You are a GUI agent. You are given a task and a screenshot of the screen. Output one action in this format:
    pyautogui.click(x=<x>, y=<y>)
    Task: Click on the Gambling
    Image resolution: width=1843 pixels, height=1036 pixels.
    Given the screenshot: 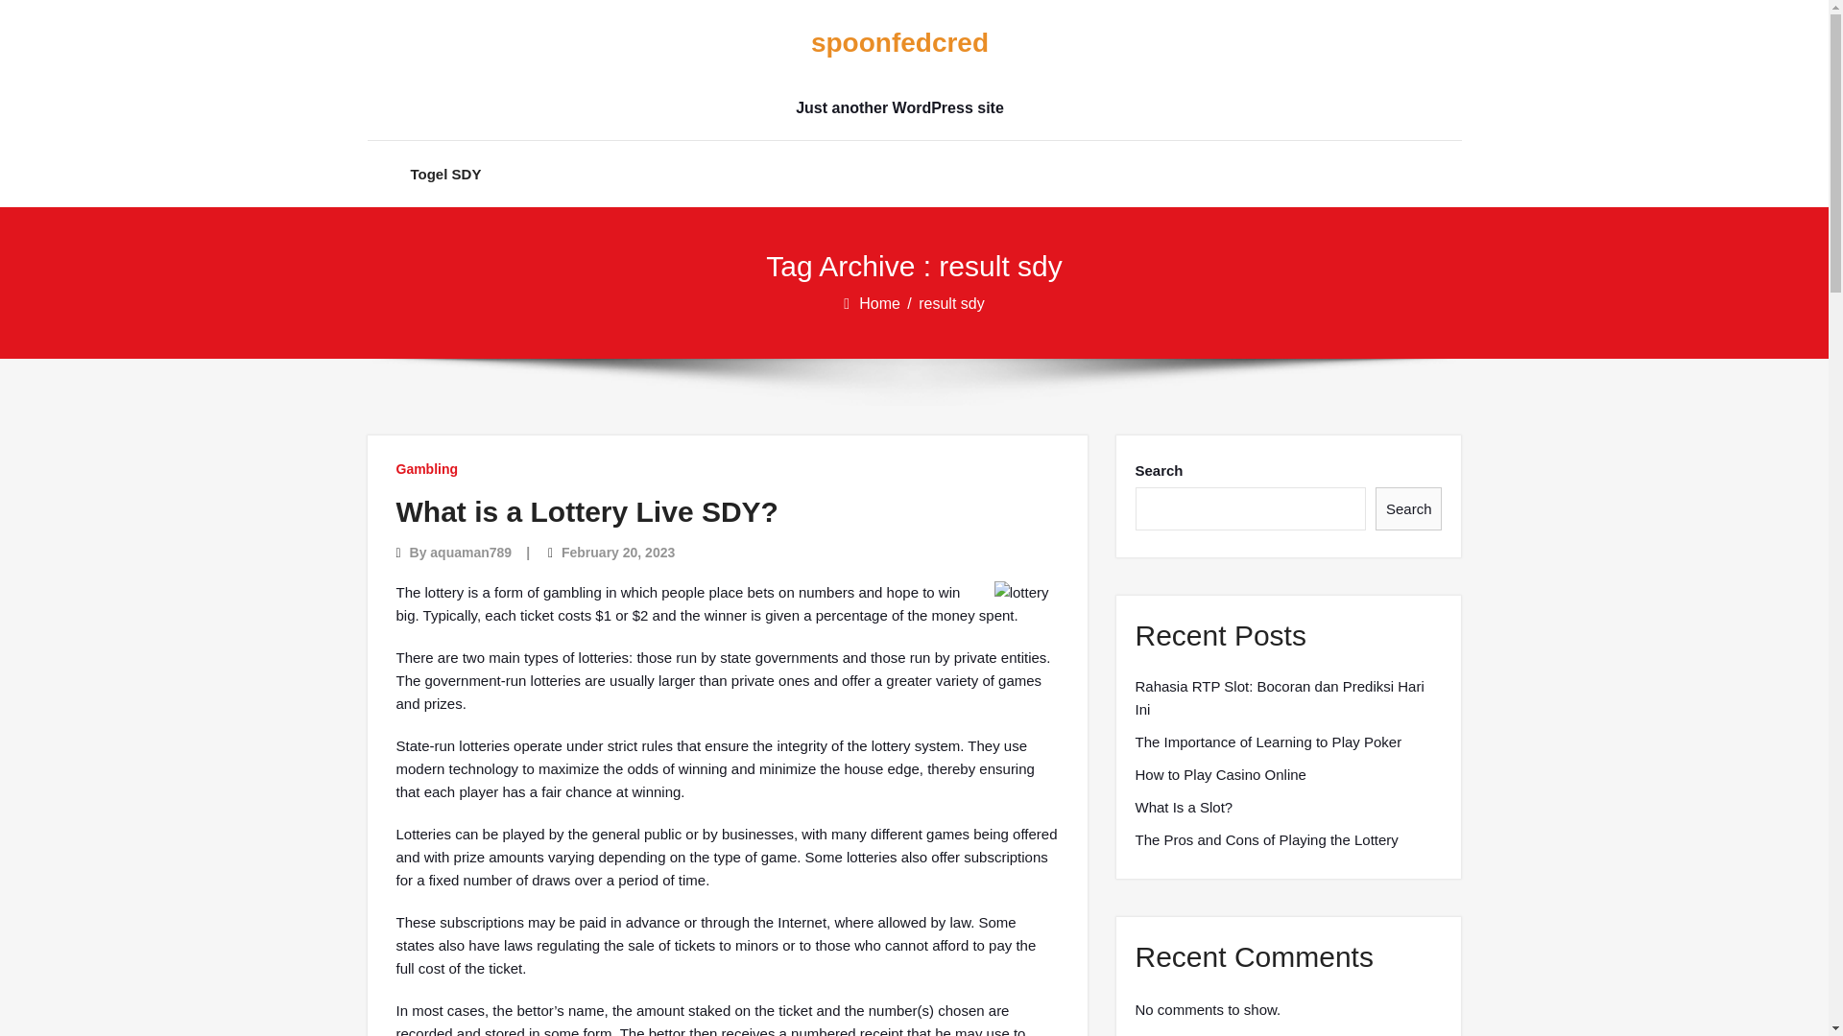 What is the action you would take?
    pyautogui.click(x=426, y=468)
    